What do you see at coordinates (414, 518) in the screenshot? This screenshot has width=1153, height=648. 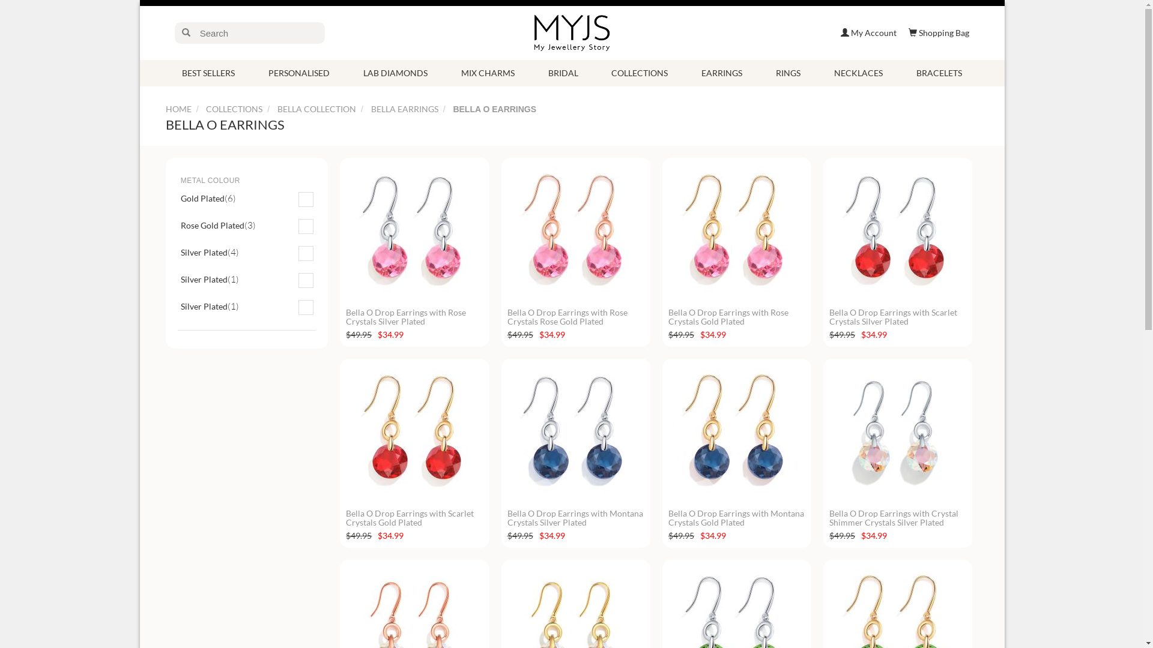 I see `Bella O Drop Earrings with Scarlet Crystals Gold Plated` at bounding box center [414, 518].